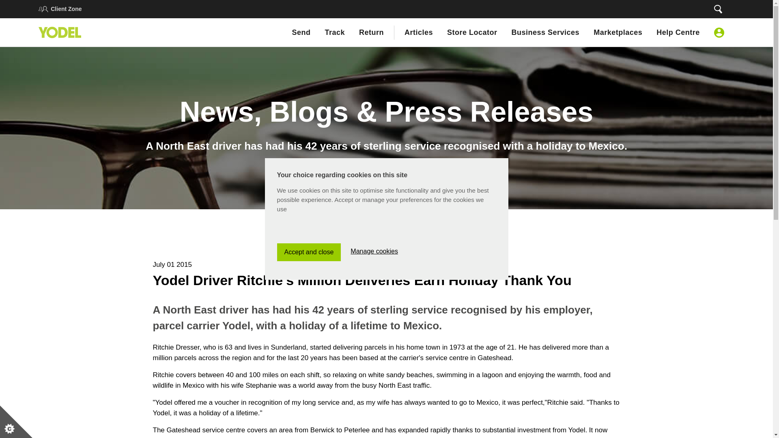 The width and height of the screenshot is (779, 438). Describe the element at coordinates (374, 410) in the screenshot. I see `Manage cookies` at that location.